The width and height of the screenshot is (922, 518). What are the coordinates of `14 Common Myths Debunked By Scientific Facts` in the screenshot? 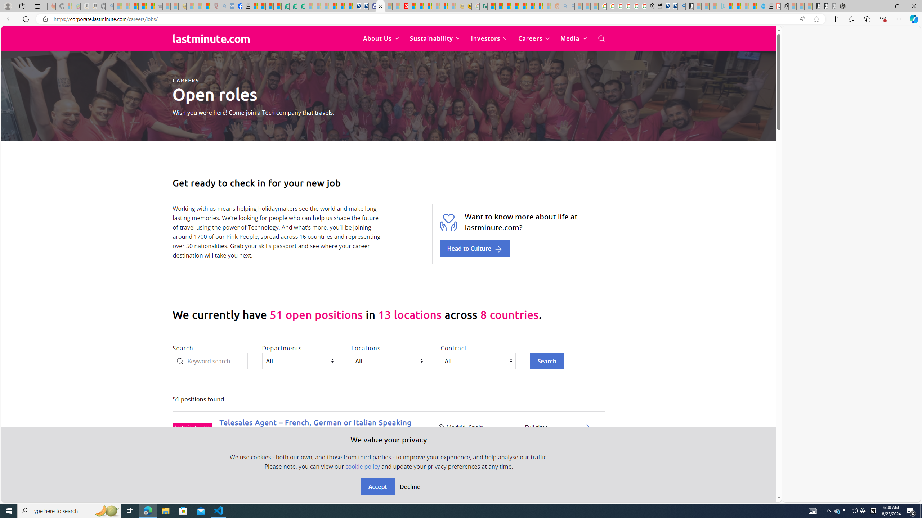 It's located at (420, 6).